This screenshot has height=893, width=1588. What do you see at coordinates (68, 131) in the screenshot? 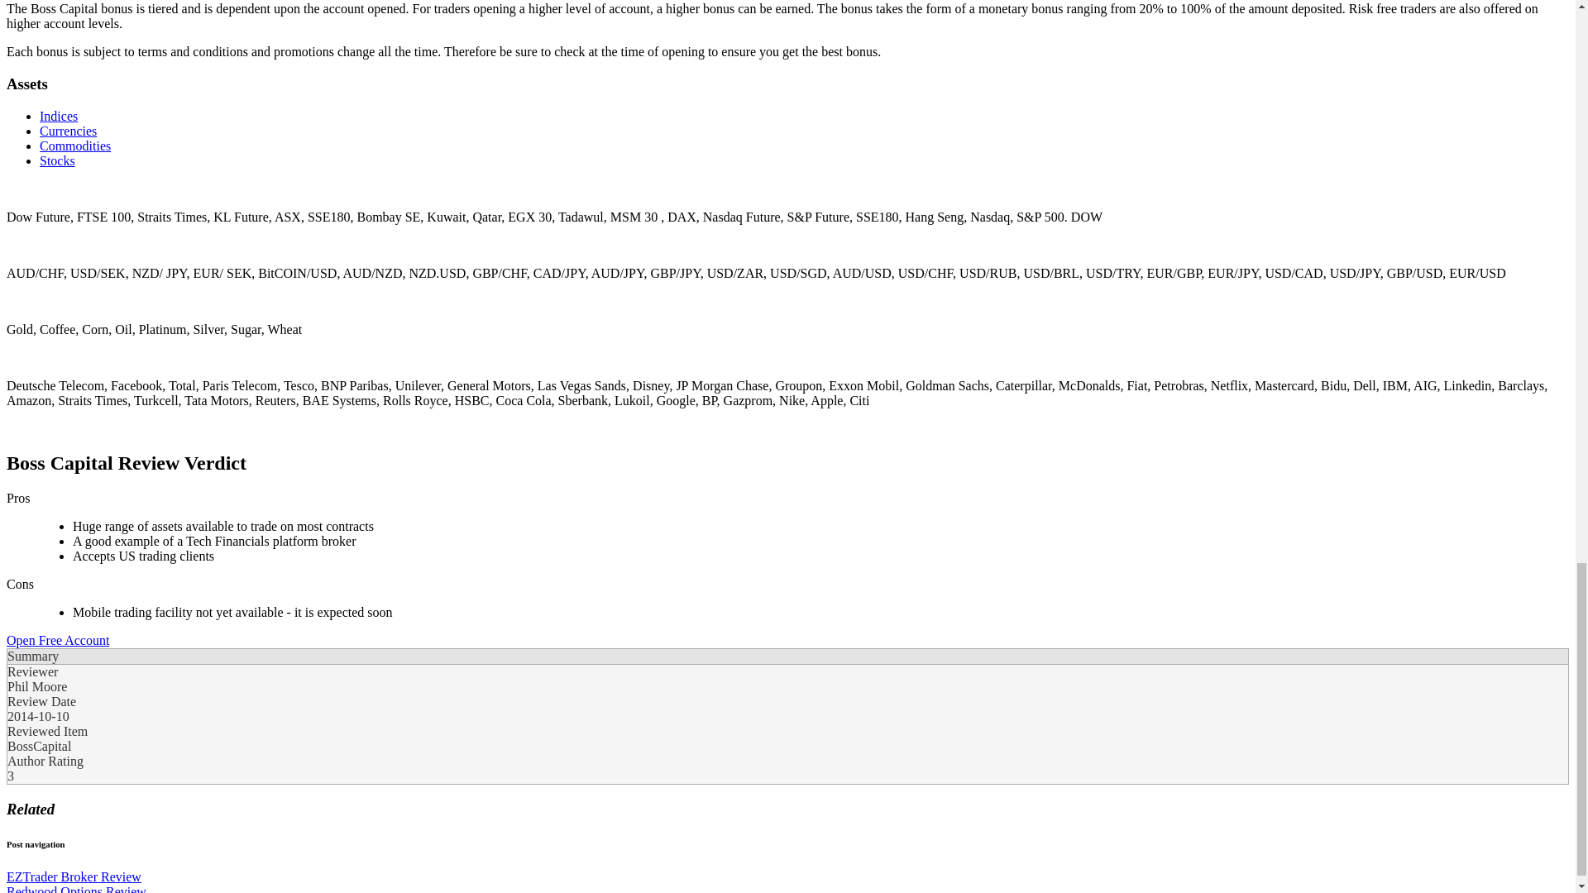
I see `Currencies` at bounding box center [68, 131].